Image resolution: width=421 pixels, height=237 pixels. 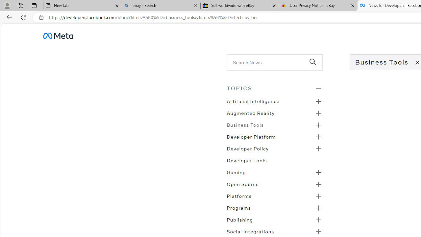 What do you see at coordinates (316, 66) in the screenshot?
I see `Class: _98ce` at bounding box center [316, 66].